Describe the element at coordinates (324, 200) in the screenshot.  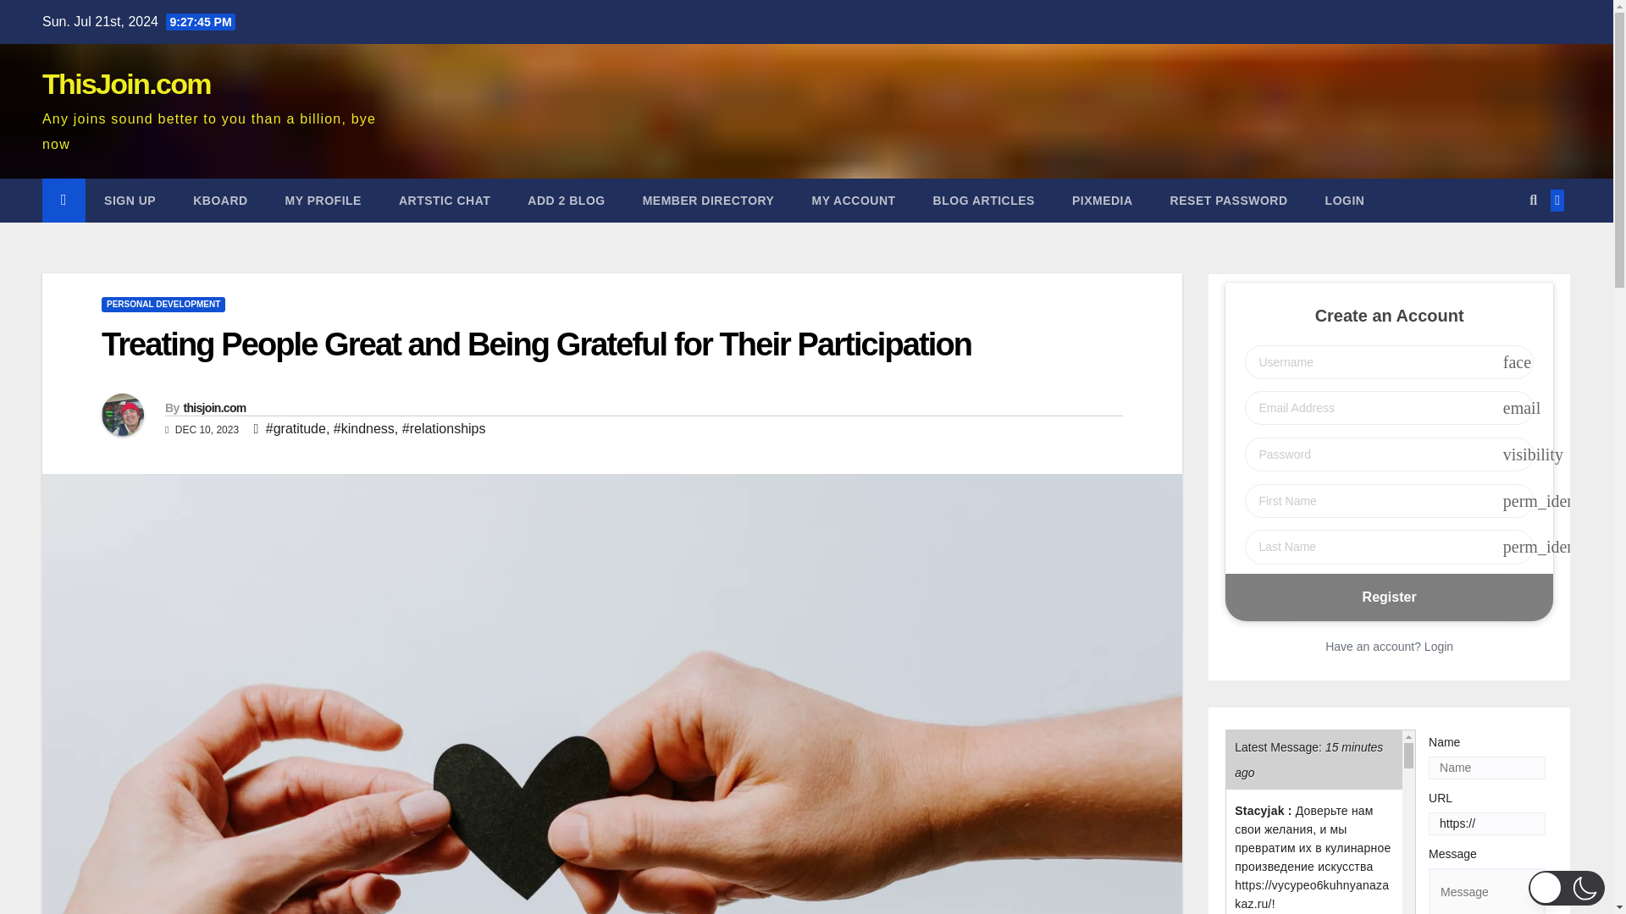
I see `MY PROFILE` at that location.